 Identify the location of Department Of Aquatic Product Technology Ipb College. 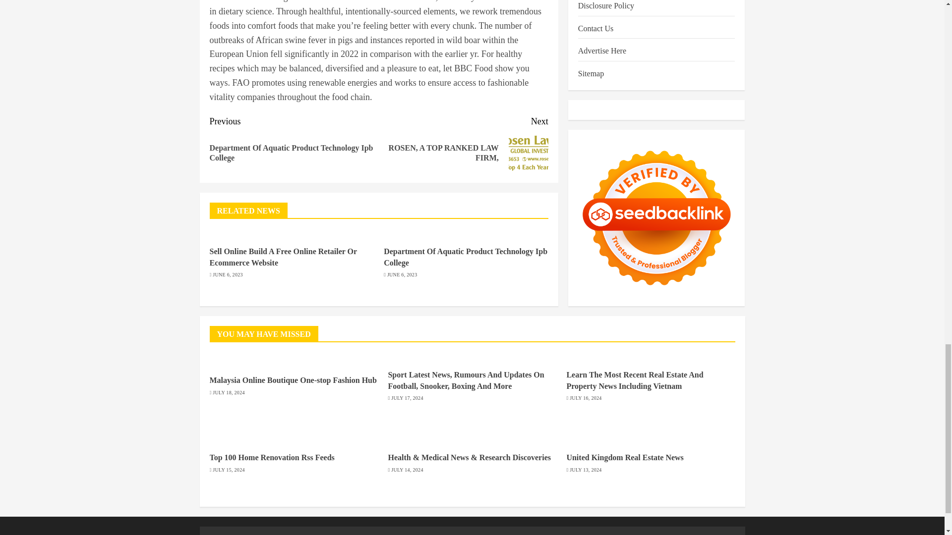
(227, 274).